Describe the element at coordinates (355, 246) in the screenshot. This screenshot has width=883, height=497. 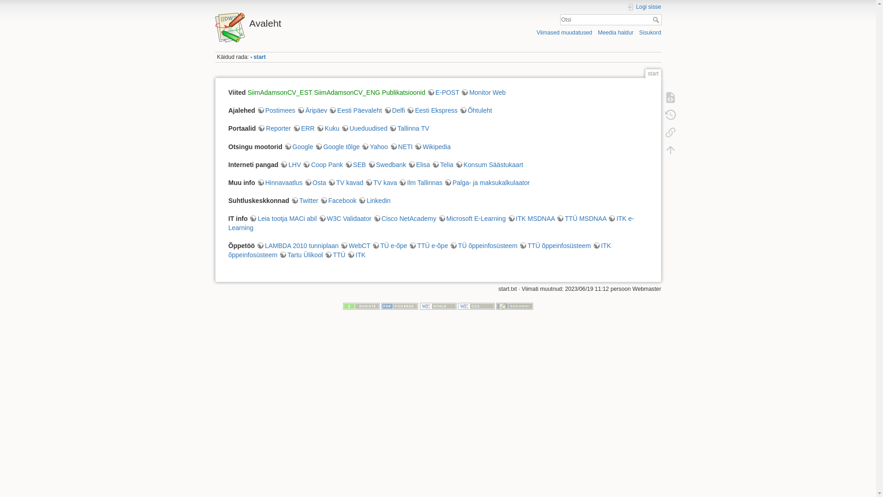
I see `WebCT` at that location.